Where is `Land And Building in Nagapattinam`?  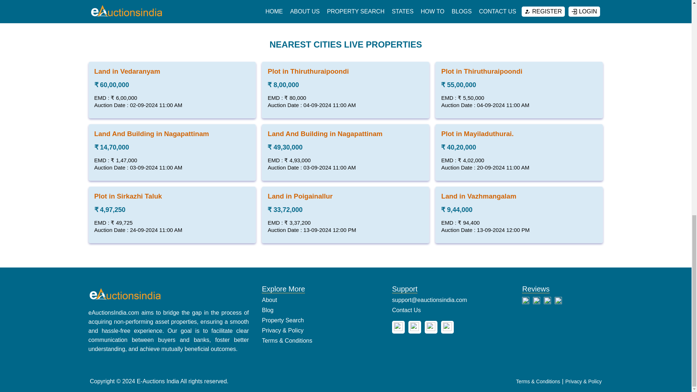
Land And Building in Nagapattinam is located at coordinates (152, 134).